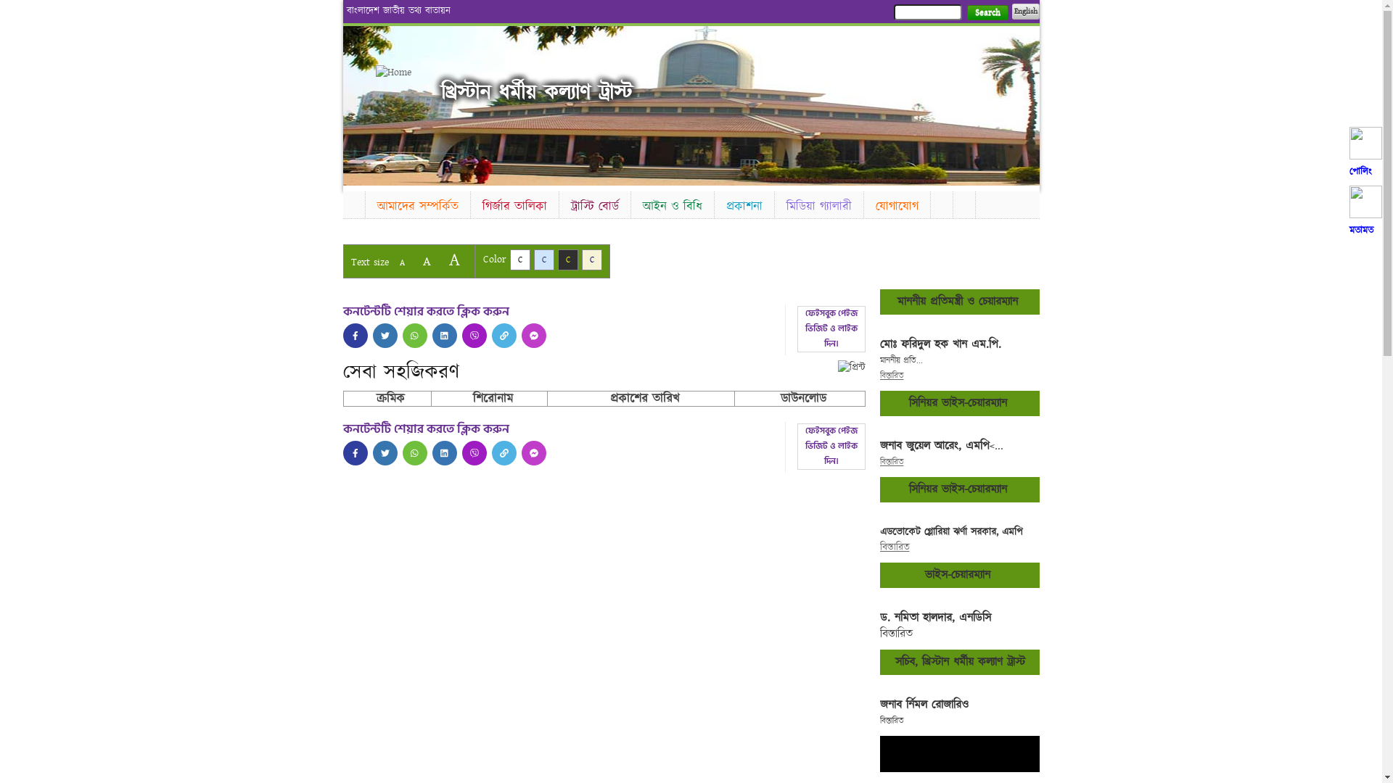  Describe the element at coordinates (402, 262) in the screenshot. I see `A` at that location.